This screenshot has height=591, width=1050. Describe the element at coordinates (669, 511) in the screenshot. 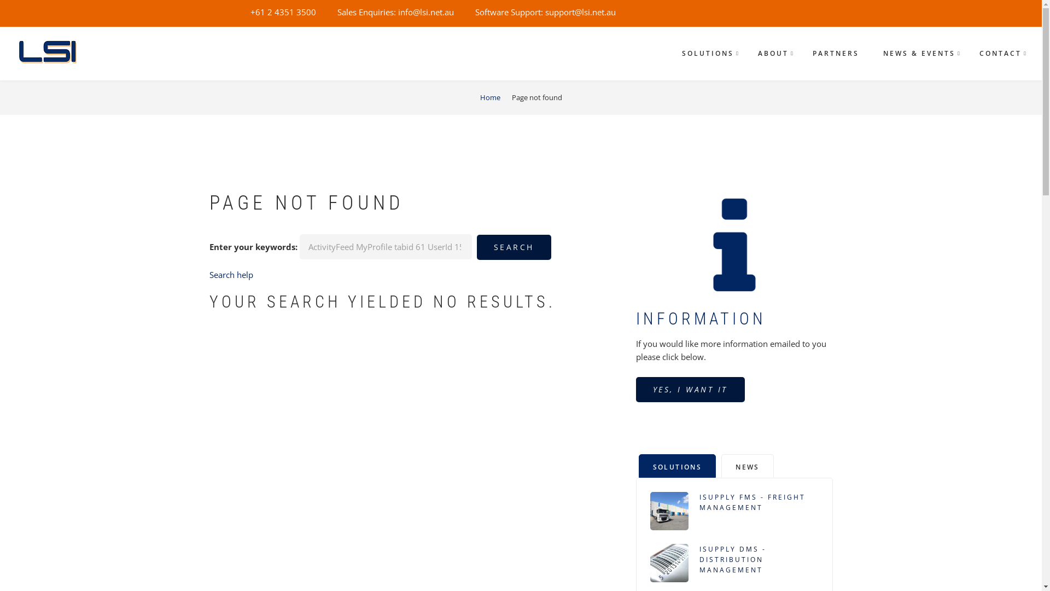

I see `iSupply FMS - Freight Management` at that location.